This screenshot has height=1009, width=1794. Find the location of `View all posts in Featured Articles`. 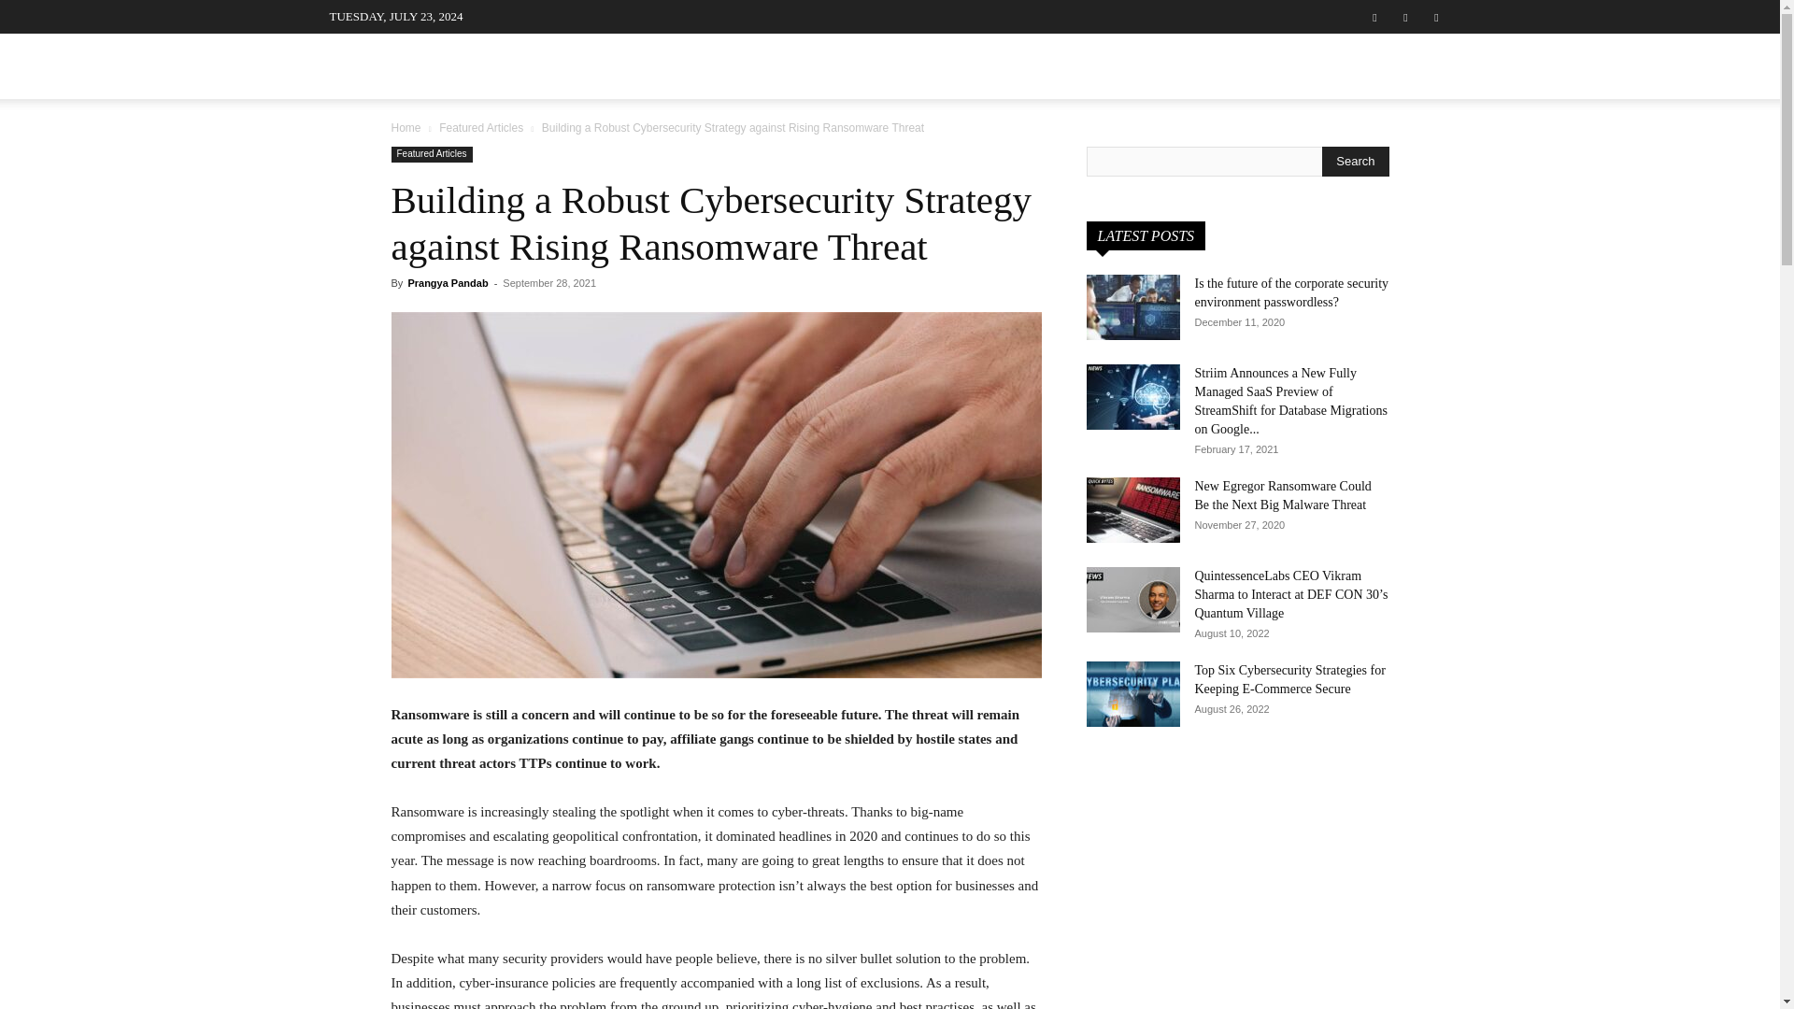

View all posts in Featured Articles is located at coordinates (481, 127).